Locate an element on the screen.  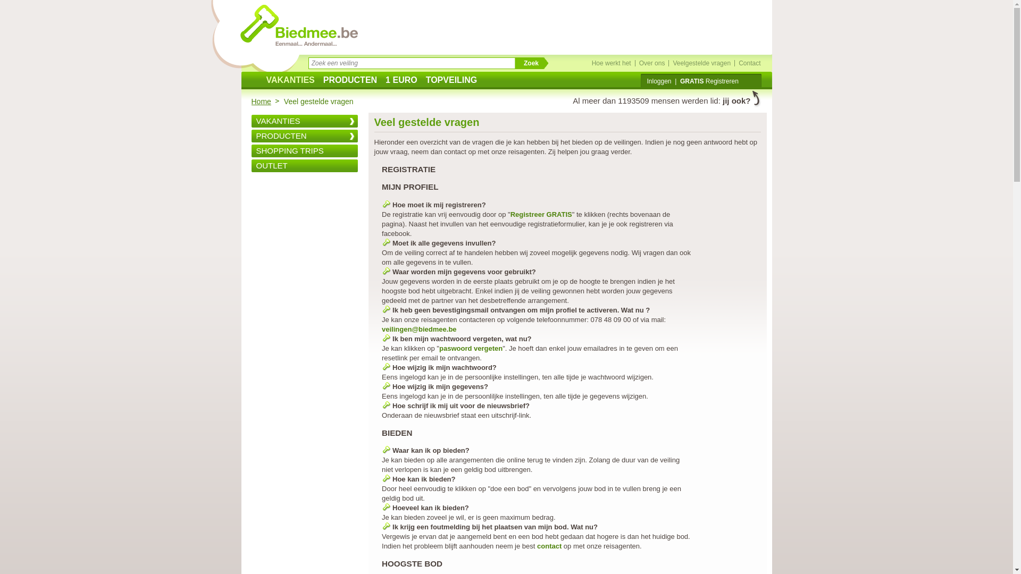
Registreer GRATIS is located at coordinates (541, 215).